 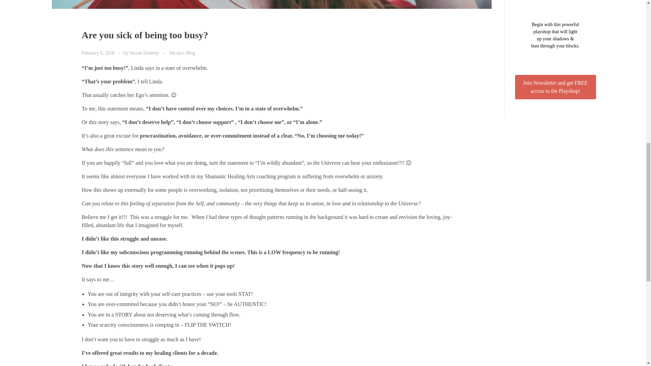 I want to click on Join Newsletter and get FREE access to the Playshop!, so click(x=555, y=87).